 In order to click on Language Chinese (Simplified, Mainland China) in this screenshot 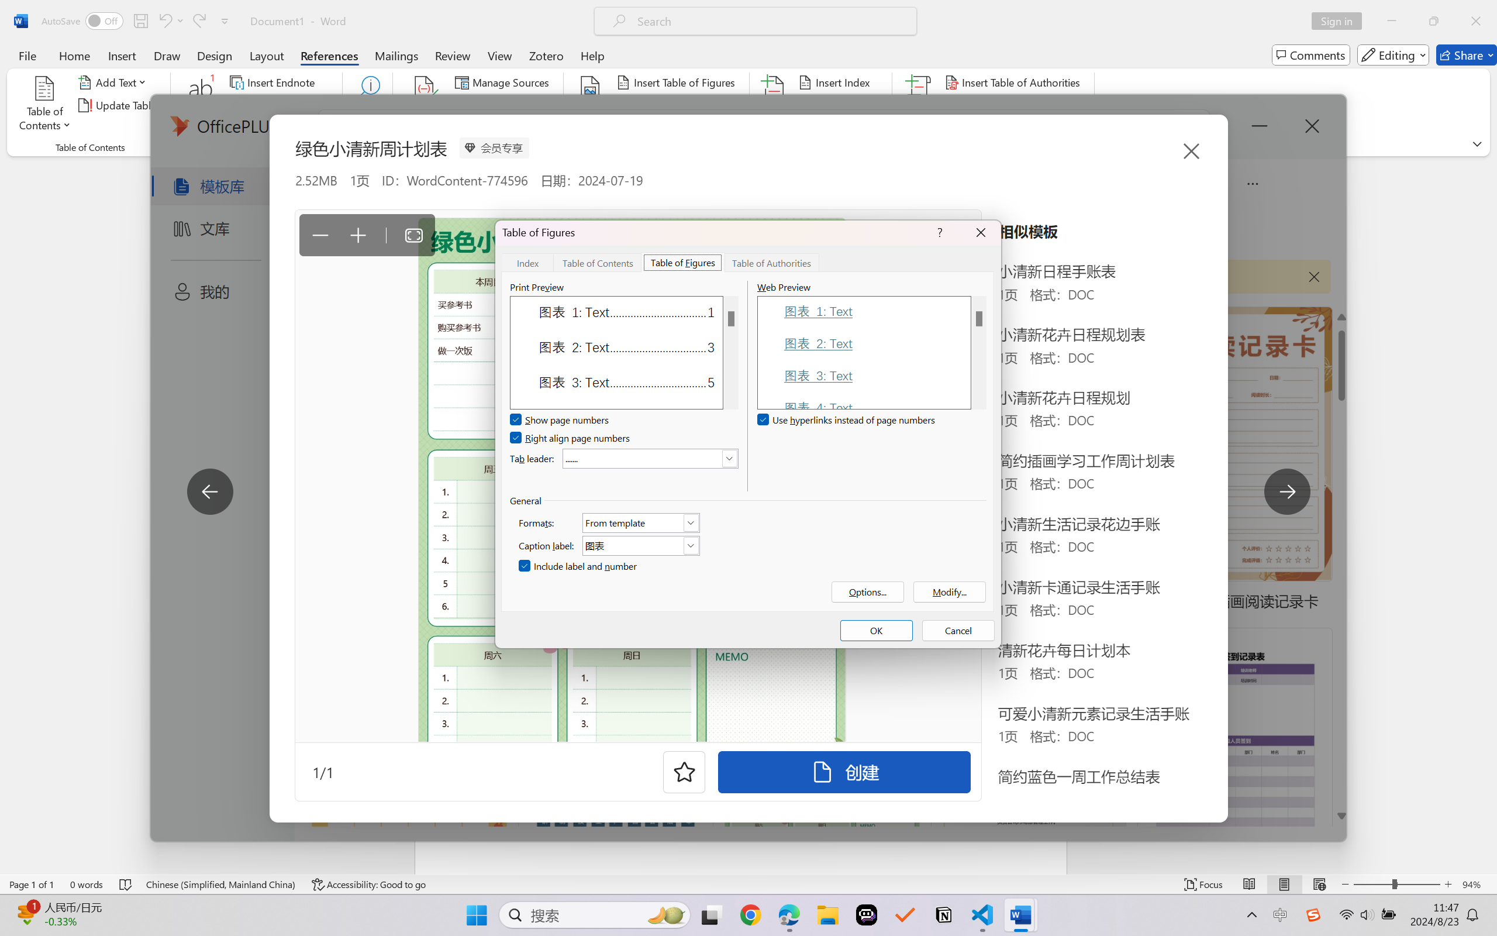, I will do `click(221, 885)`.